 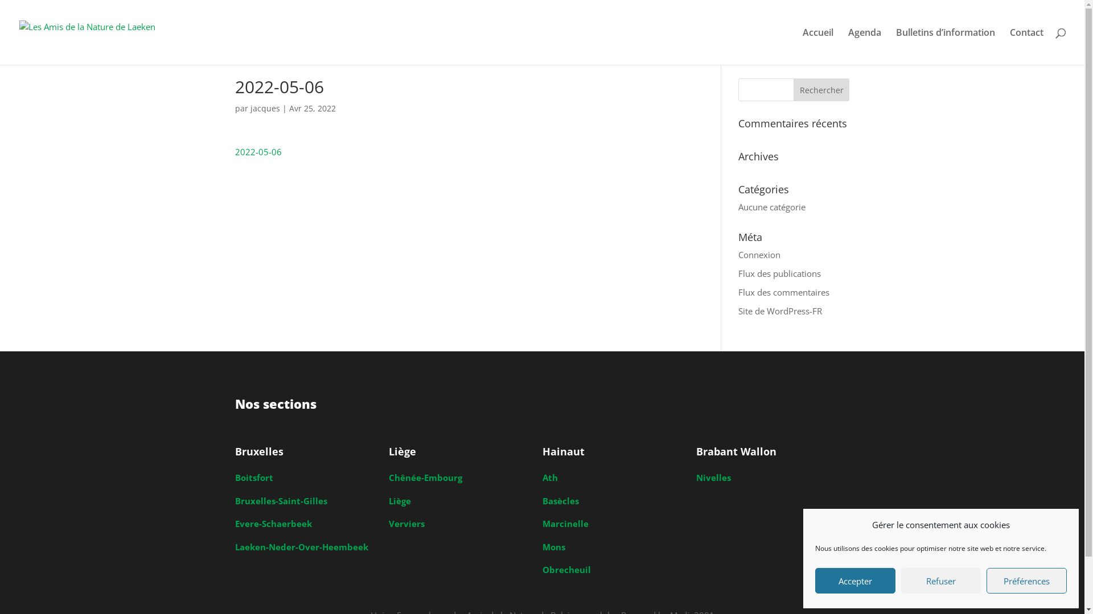 What do you see at coordinates (257, 151) in the screenshot?
I see `2022-05-06` at bounding box center [257, 151].